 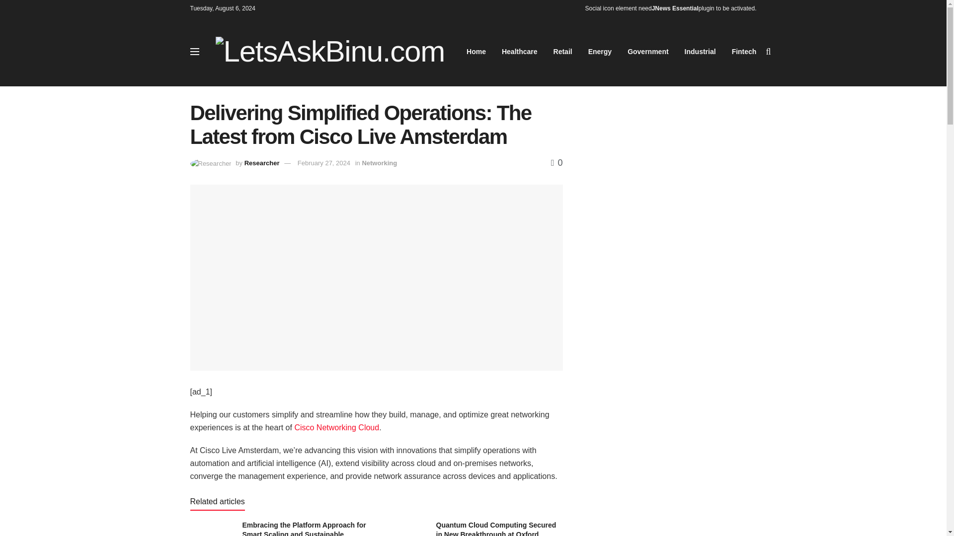 What do you see at coordinates (556, 163) in the screenshot?
I see `0` at bounding box center [556, 163].